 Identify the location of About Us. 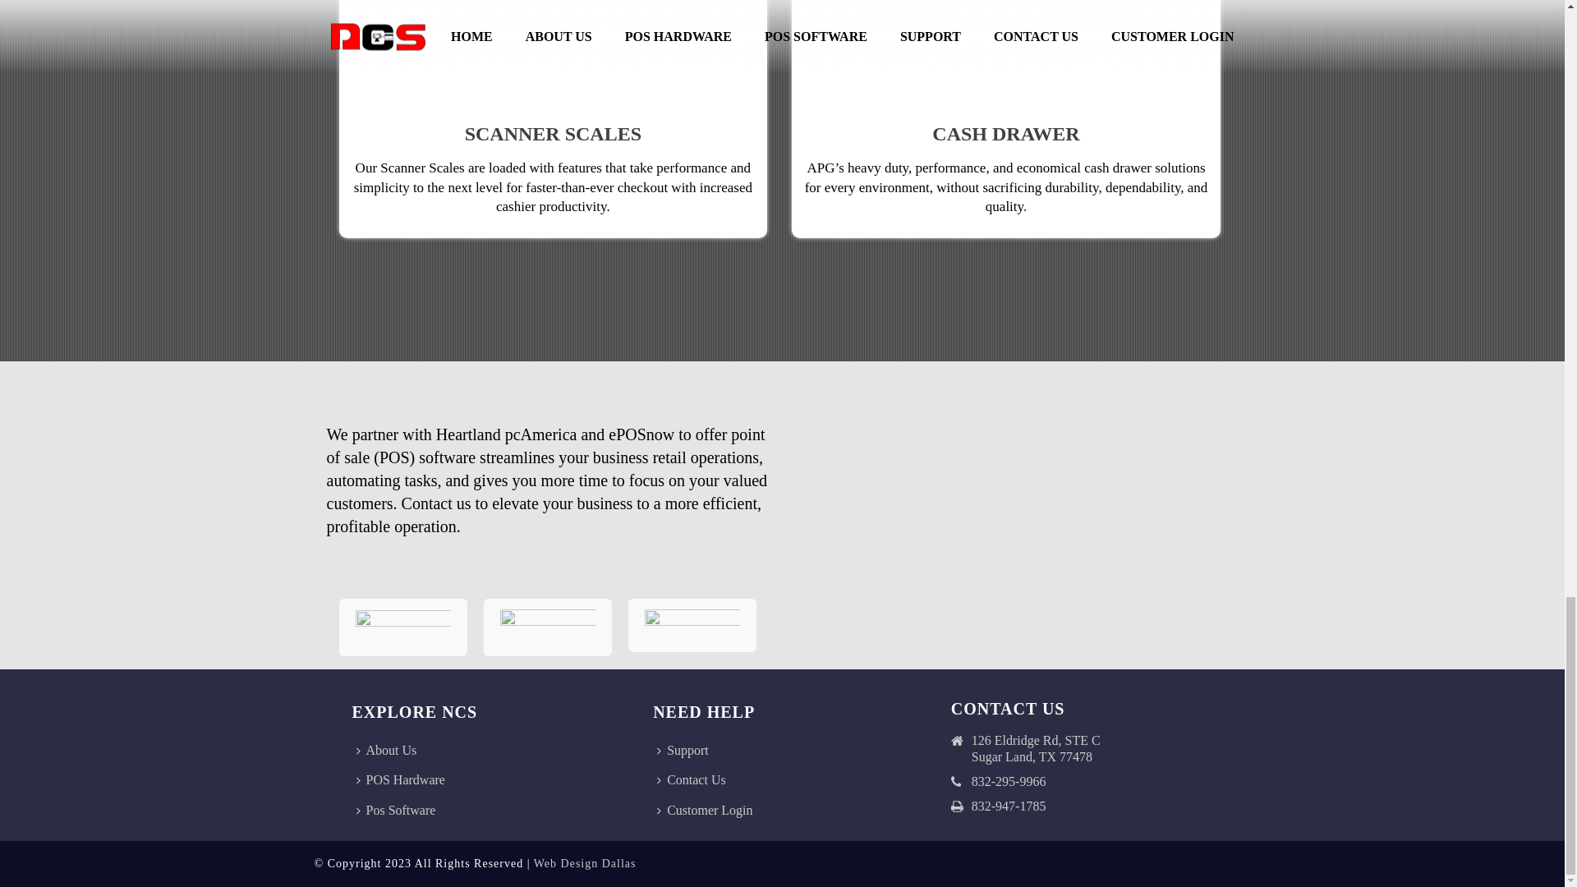
(390, 751).